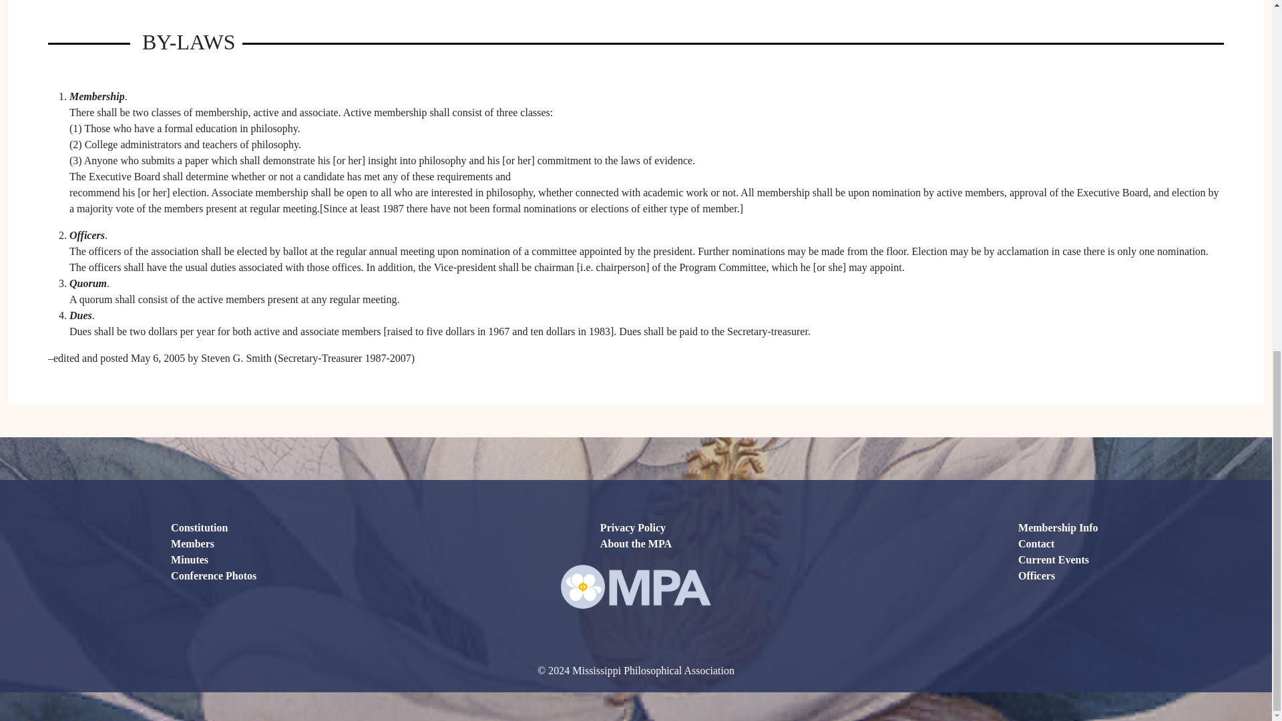 The height and width of the screenshot is (721, 1282). What do you see at coordinates (1058, 527) in the screenshot?
I see `Membership Info` at bounding box center [1058, 527].